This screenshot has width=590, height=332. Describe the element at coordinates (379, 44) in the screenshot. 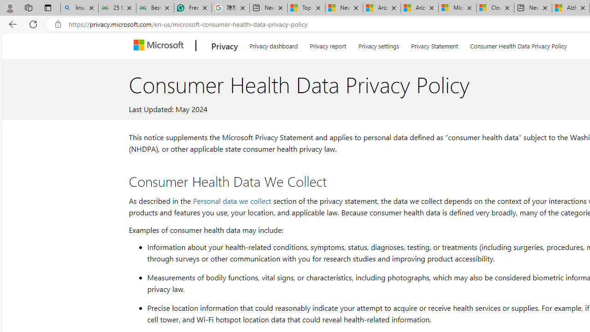

I see `Privacy settings` at that location.